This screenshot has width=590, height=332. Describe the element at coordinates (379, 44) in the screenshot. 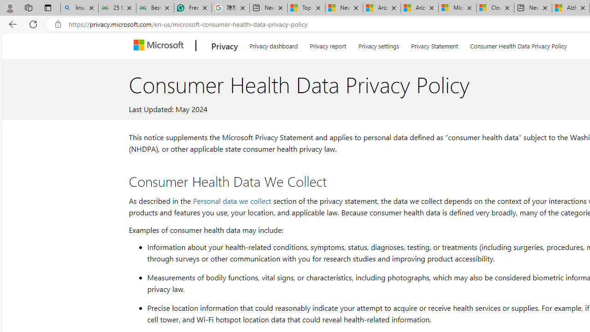

I see `Privacy settings` at that location.